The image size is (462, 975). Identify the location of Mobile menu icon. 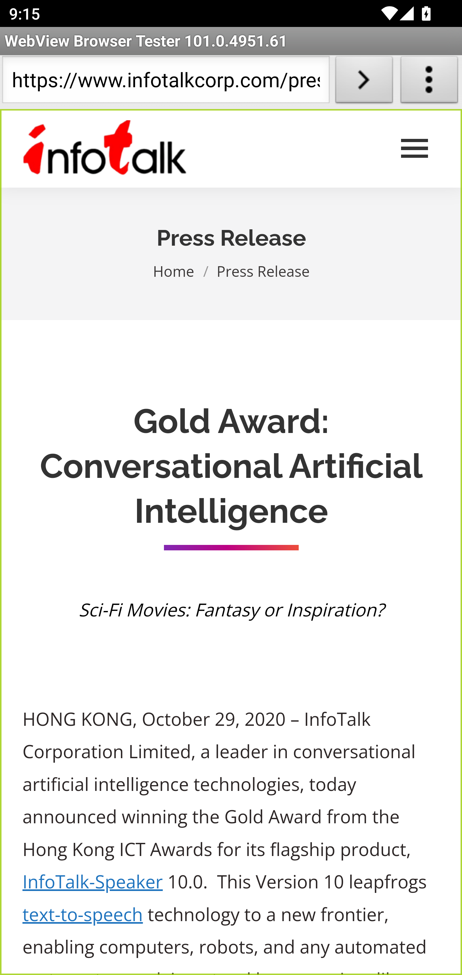
(415, 149).